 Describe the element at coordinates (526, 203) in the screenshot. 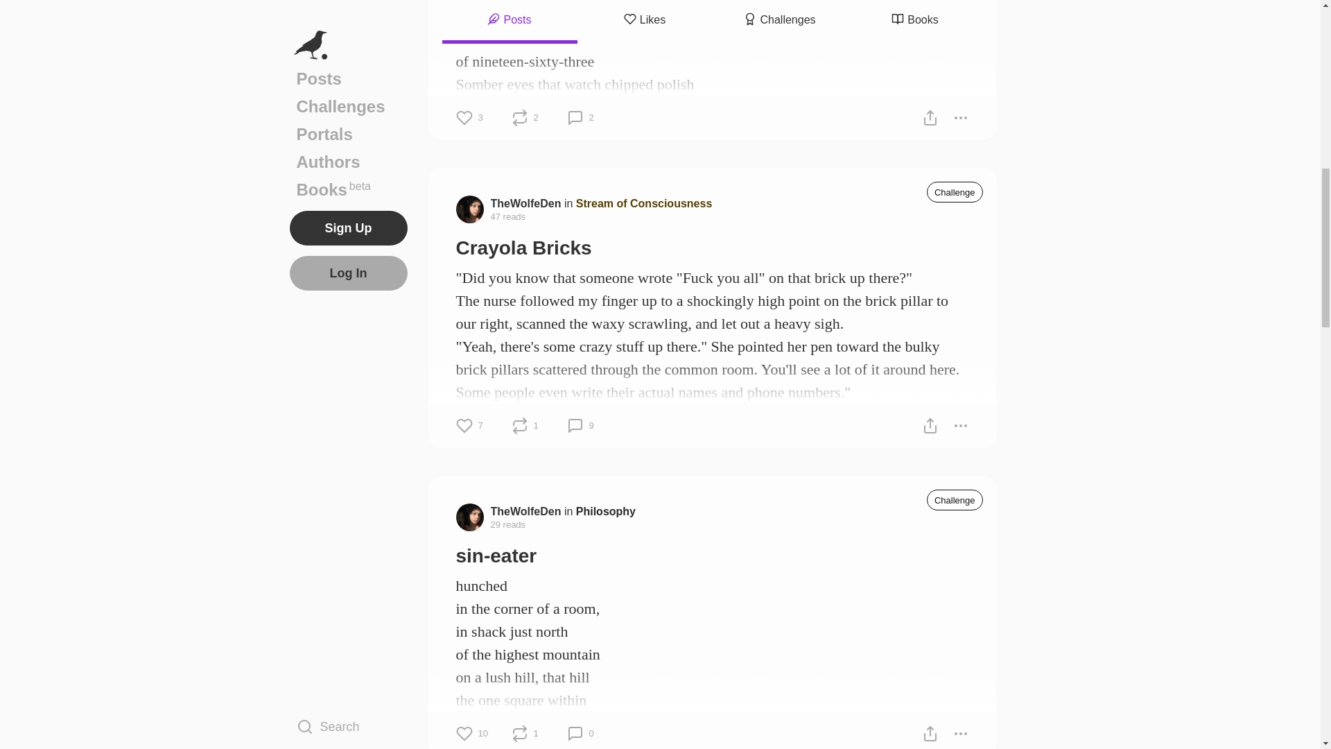

I see `TheWolfeDen` at that location.